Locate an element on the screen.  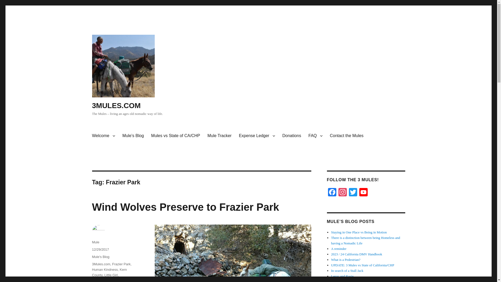
3Mules.com is located at coordinates (101, 264).